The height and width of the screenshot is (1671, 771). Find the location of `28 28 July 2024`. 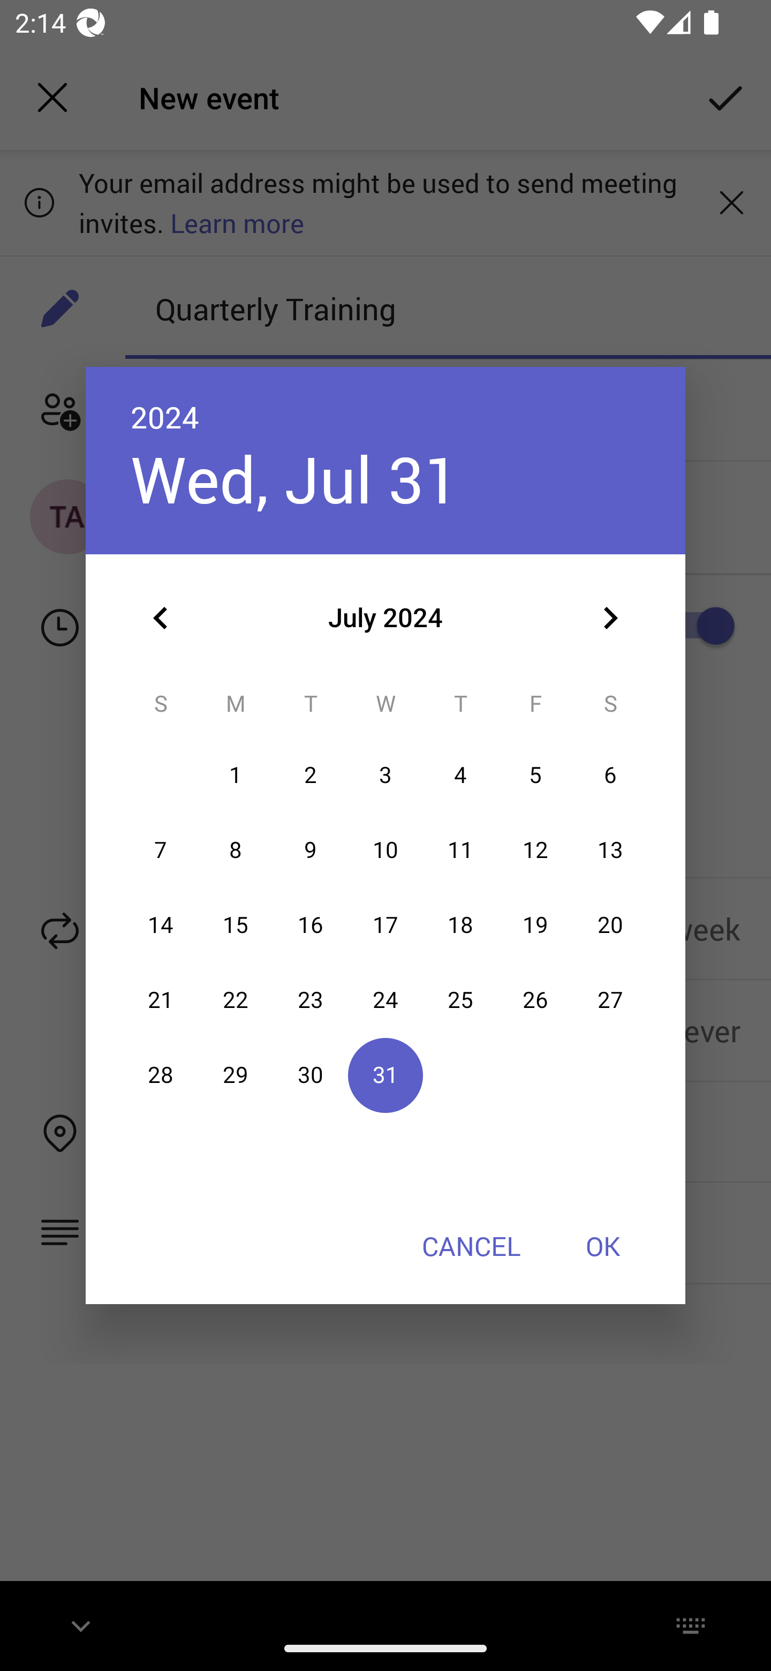

28 28 July 2024 is located at coordinates (161, 1075).